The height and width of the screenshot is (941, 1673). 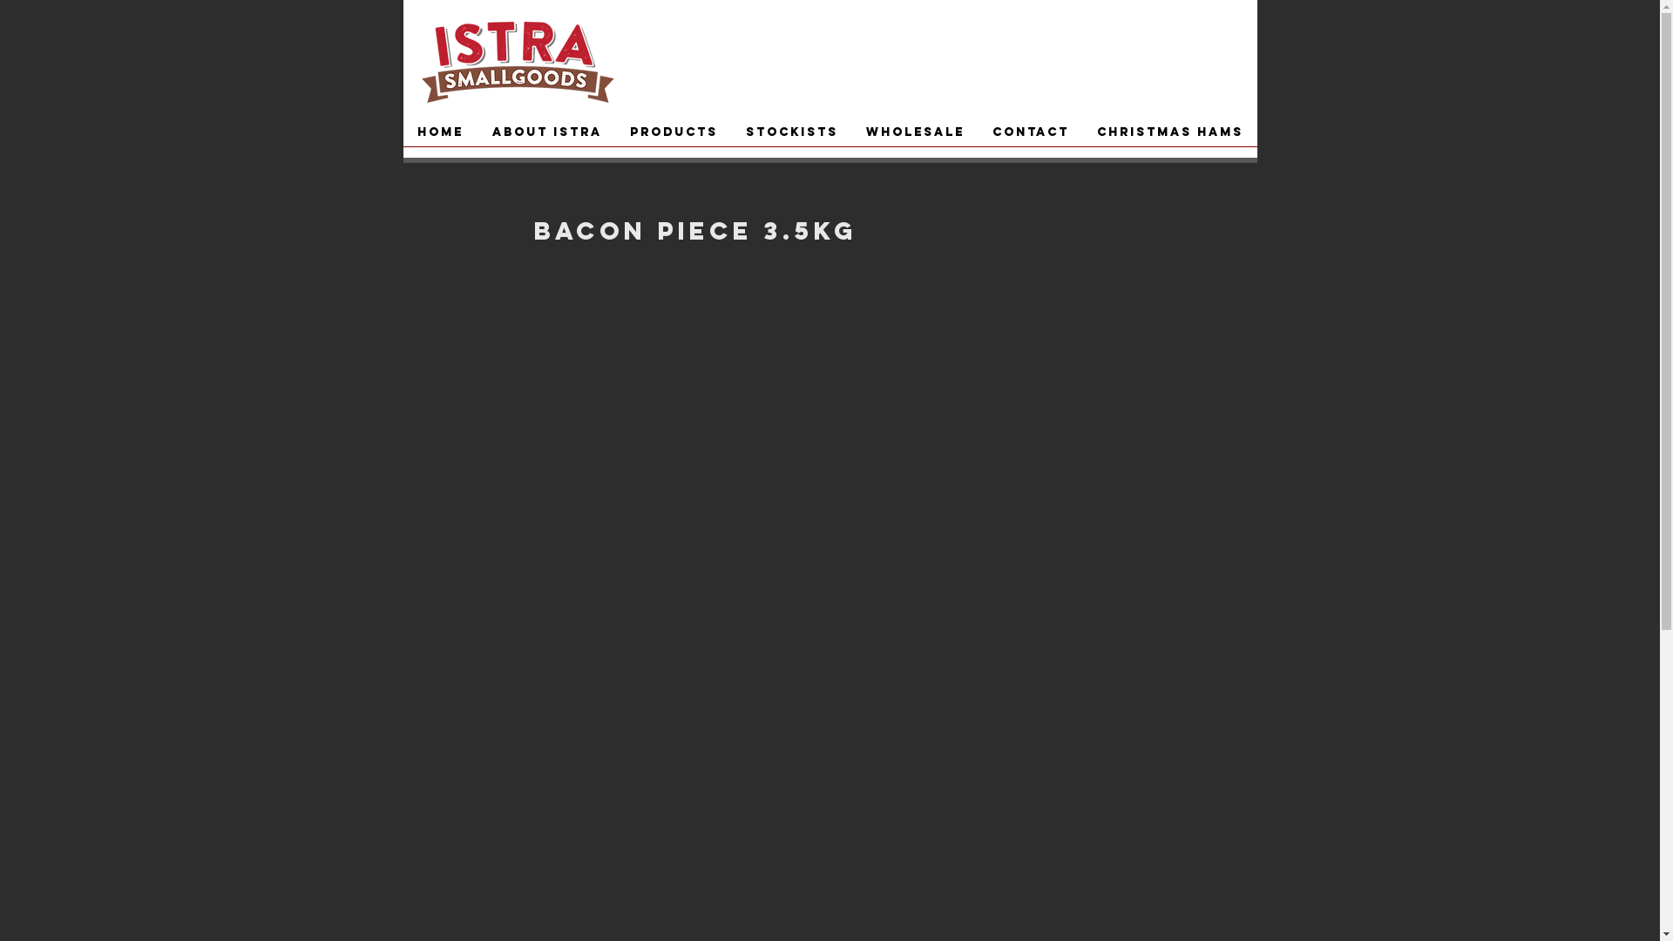 I want to click on PRODUCTS, so click(x=673, y=138).